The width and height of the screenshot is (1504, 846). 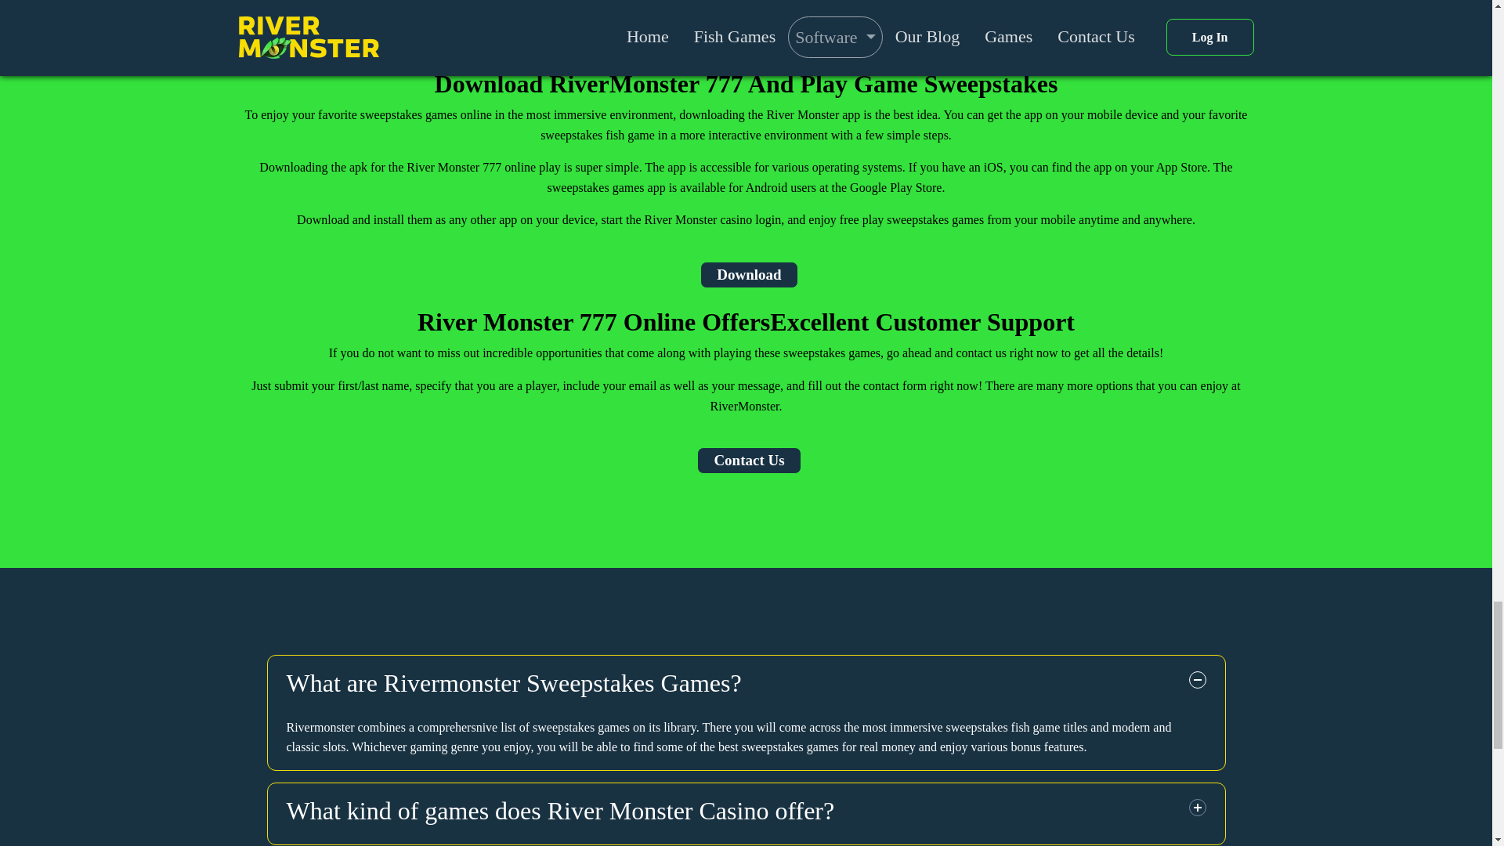 What do you see at coordinates (746, 686) in the screenshot?
I see `What are Rivermonster Sweepstakes Games?` at bounding box center [746, 686].